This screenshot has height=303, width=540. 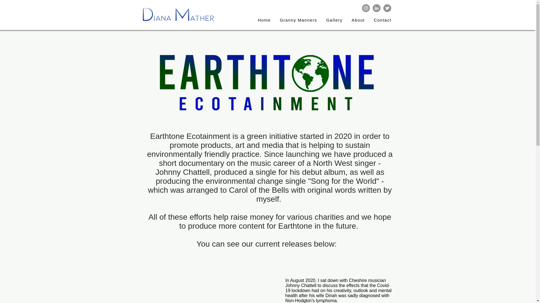 What do you see at coordinates (264, 20) in the screenshot?
I see `Home` at bounding box center [264, 20].